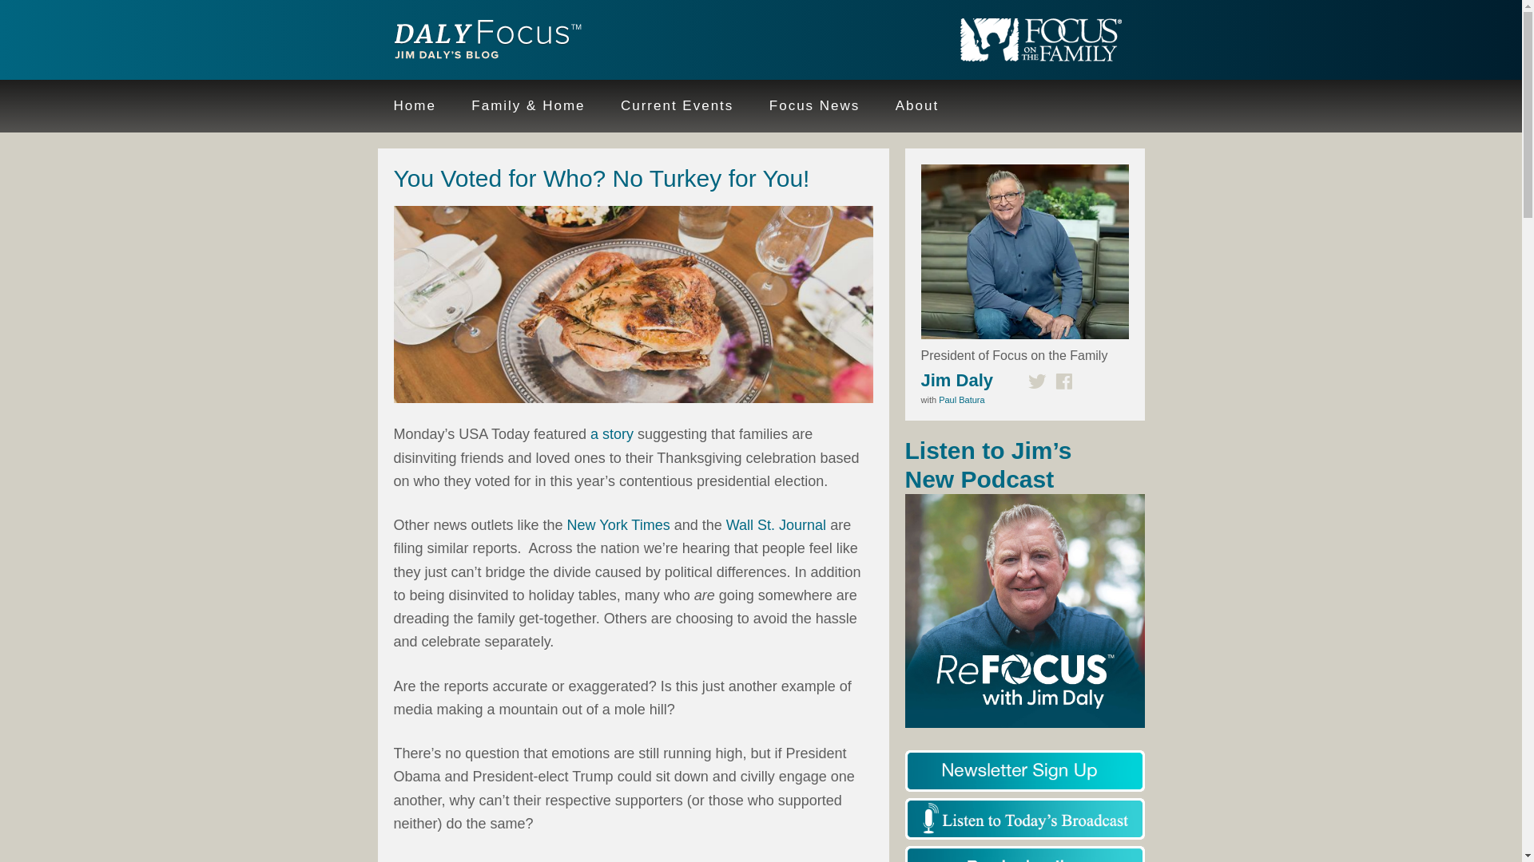  What do you see at coordinates (677, 106) in the screenshot?
I see `Current Events` at bounding box center [677, 106].